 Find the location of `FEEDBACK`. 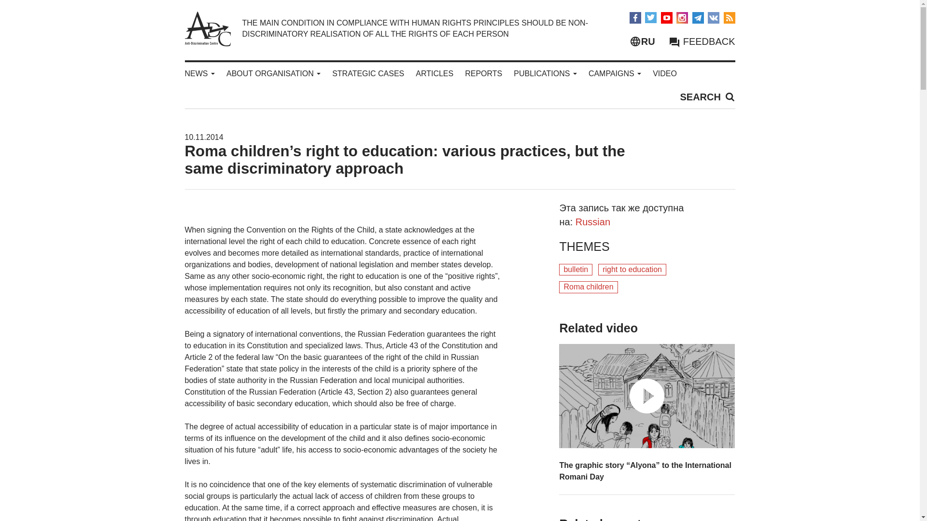

FEEDBACK is located at coordinates (702, 41).